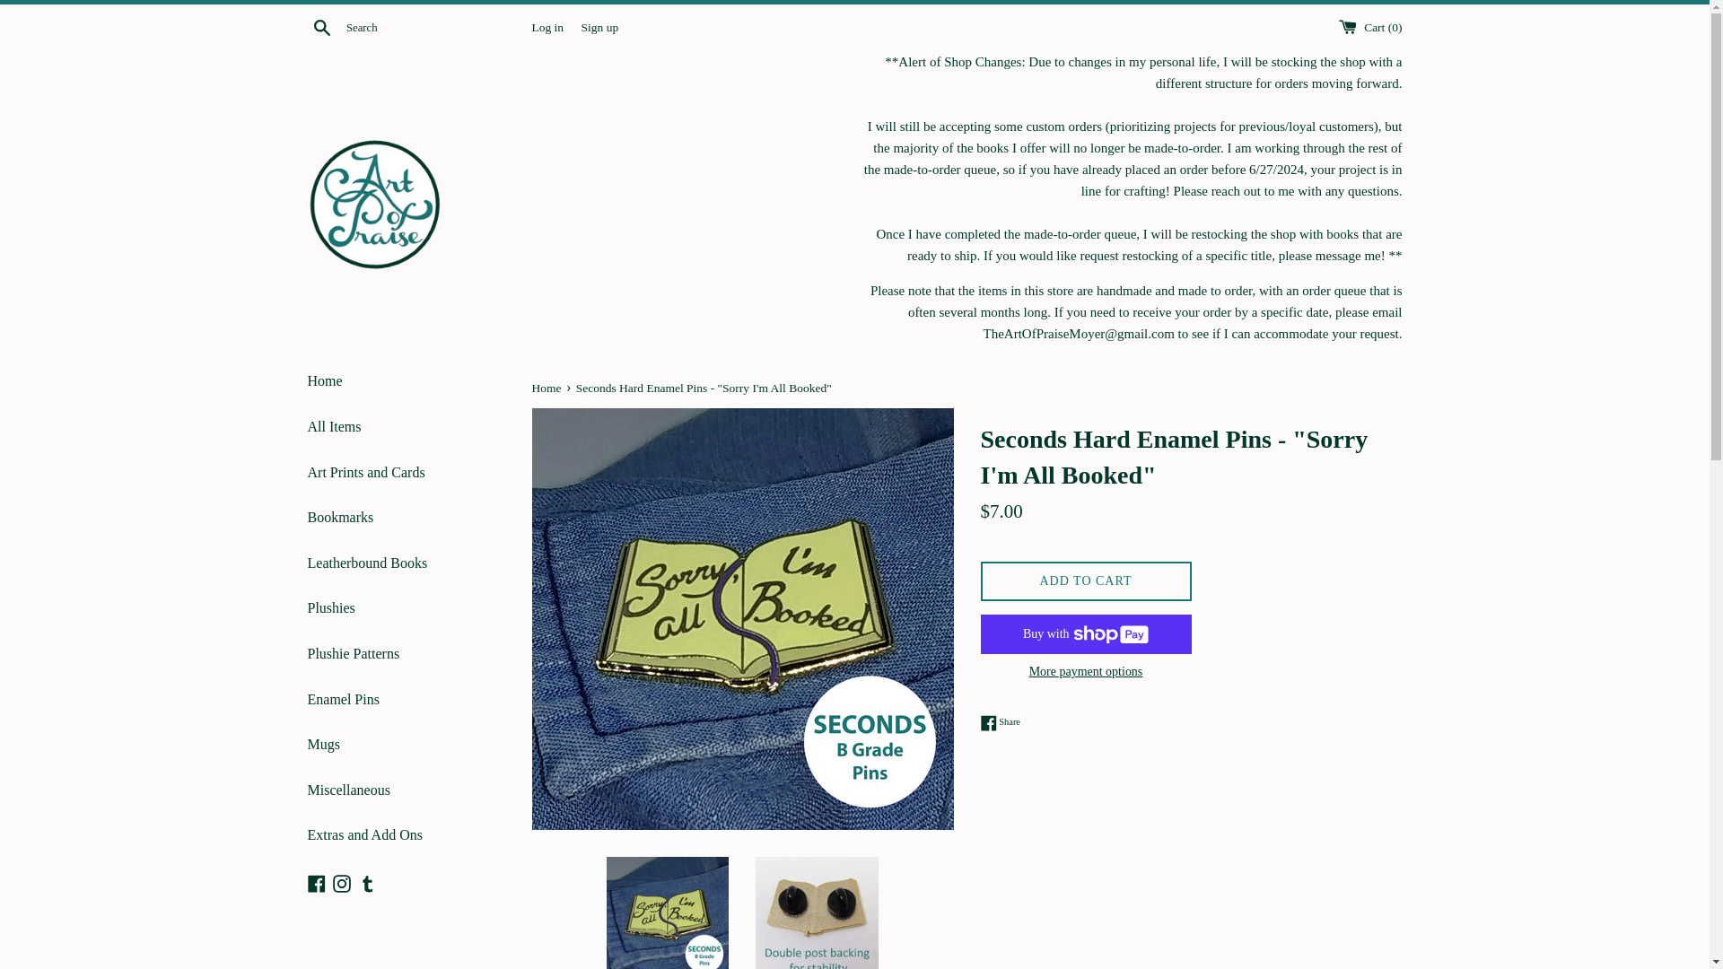 The image size is (1723, 969). Describe the element at coordinates (406, 380) in the screenshot. I see `Home` at that location.